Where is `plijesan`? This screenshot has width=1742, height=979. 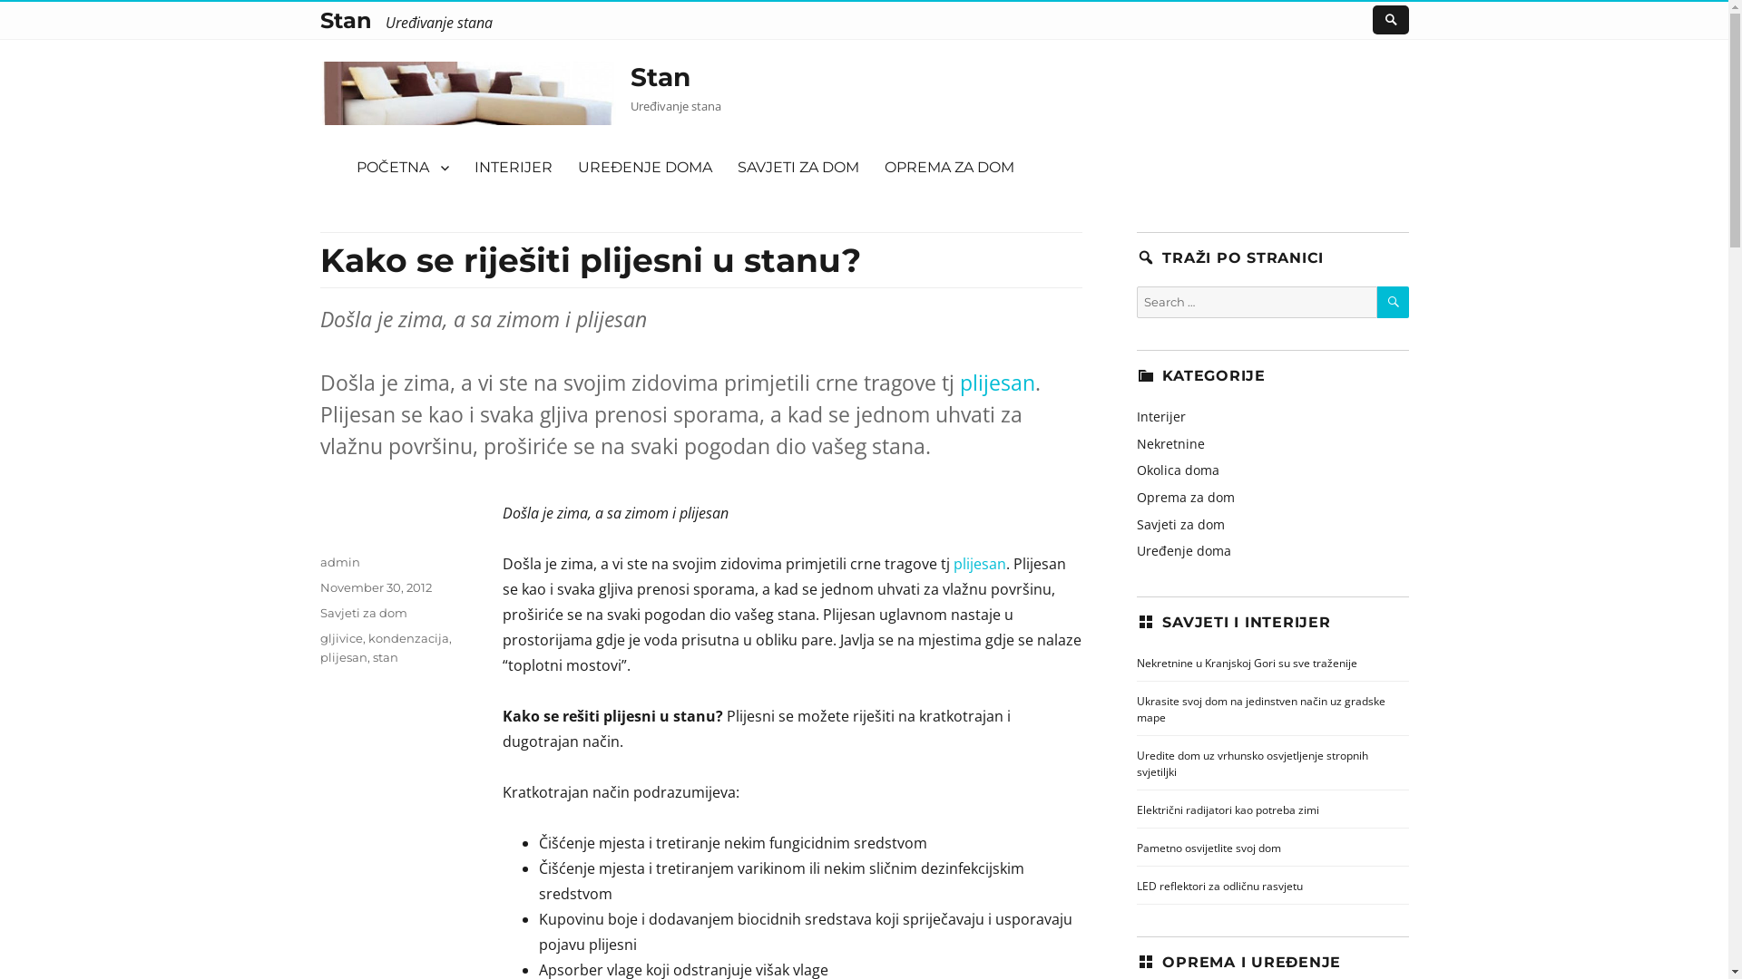 plijesan is located at coordinates (980, 564).